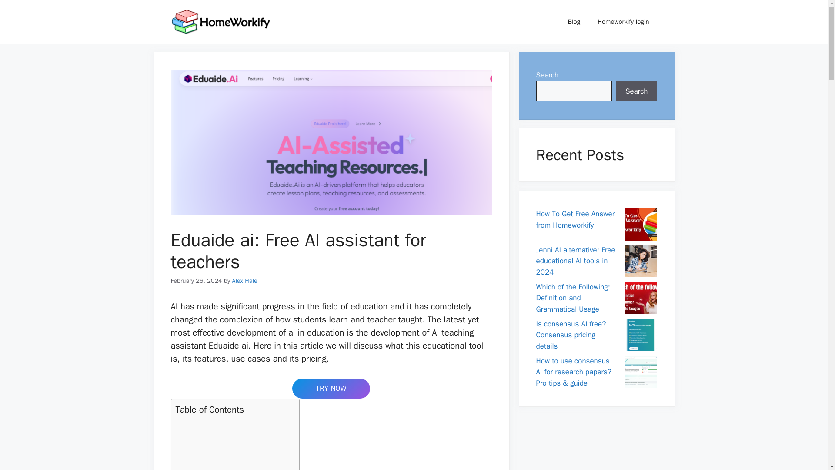  Describe the element at coordinates (637, 91) in the screenshot. I see `Search` at that location.